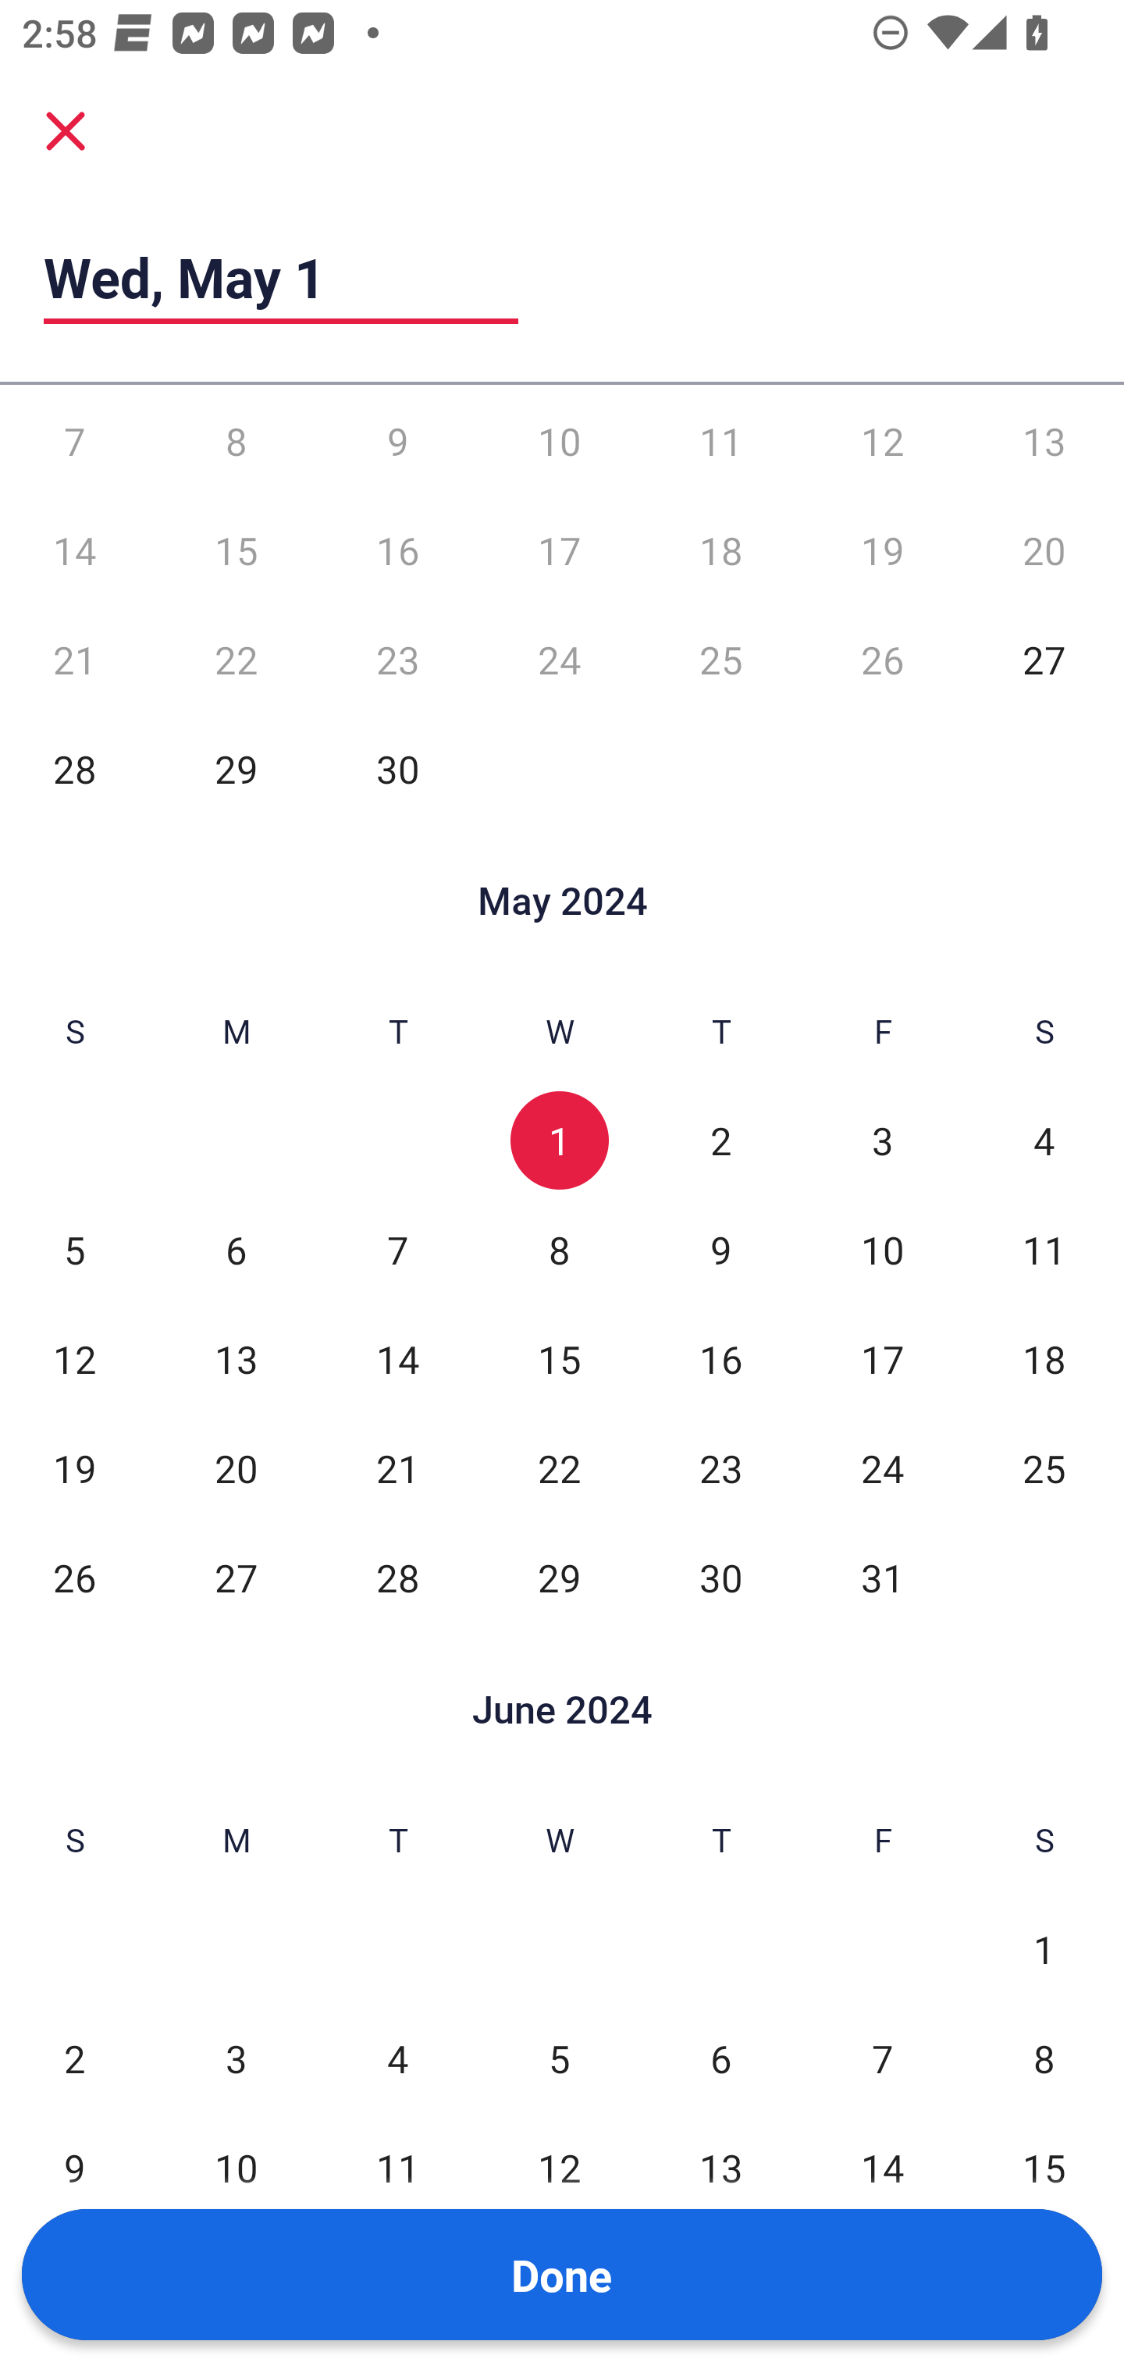  What do you see at coordinates (559, 1578) in the screenshot?
I see `29 Wed, May 29, Not Selected` at bounding box center [559, 1578].